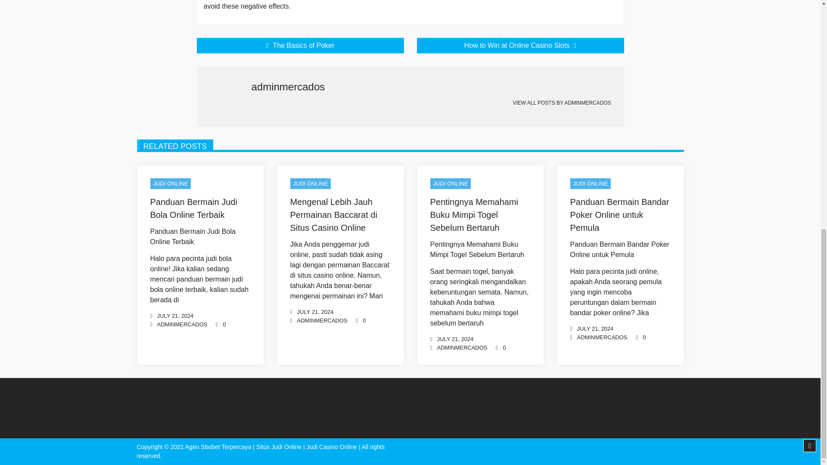 Image resolution: width=827 pixels, height=465 pixels. What do you see at coordinates (602, 337) in the screenshot?
I see `adminmercados` at bounding box center [602, 337].